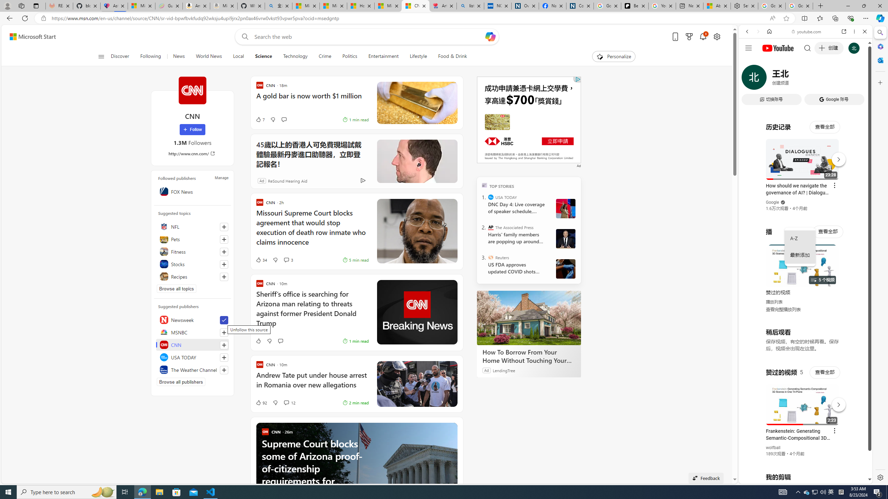 The image size is (888, 499). Describe the element at coordinates (177, 288) in the screenshot. I see `Browse all topics` at that location.